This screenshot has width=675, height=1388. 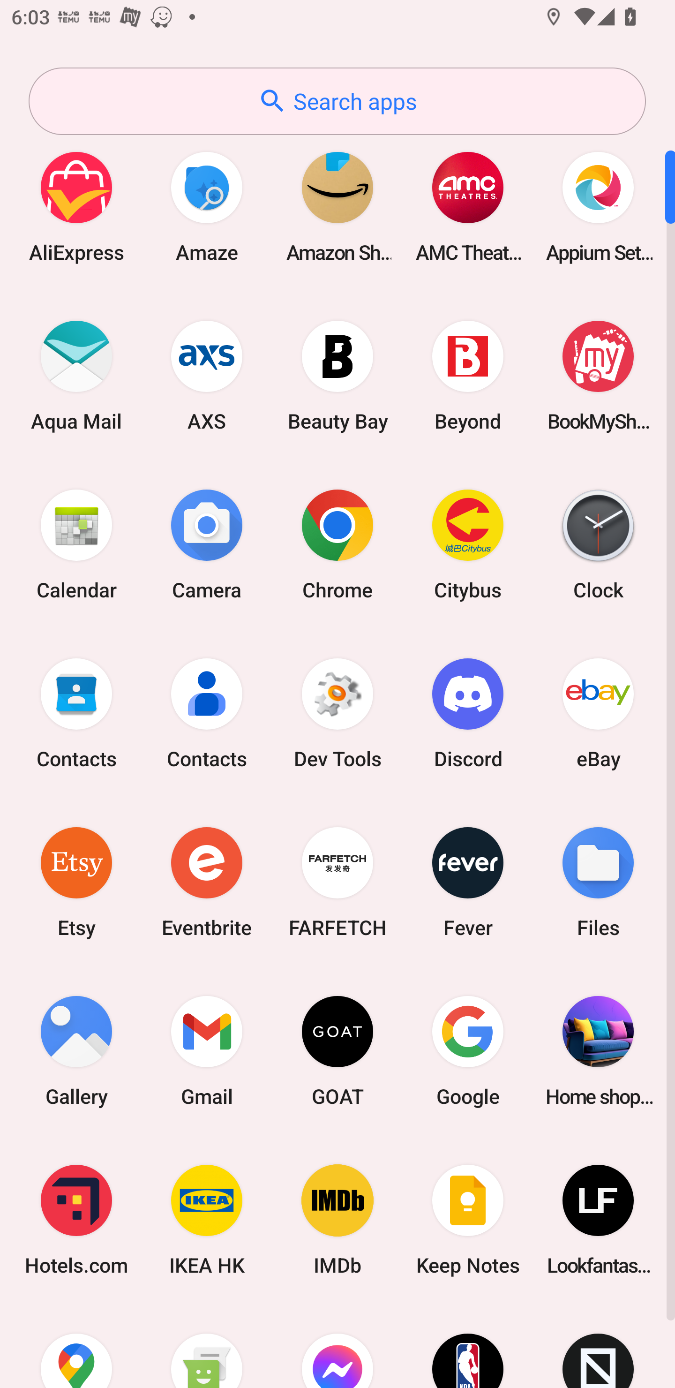 What do you see at coordinates (468, 375) in the screenshot?
I see `Beyond` at bounding box center [468, 375].